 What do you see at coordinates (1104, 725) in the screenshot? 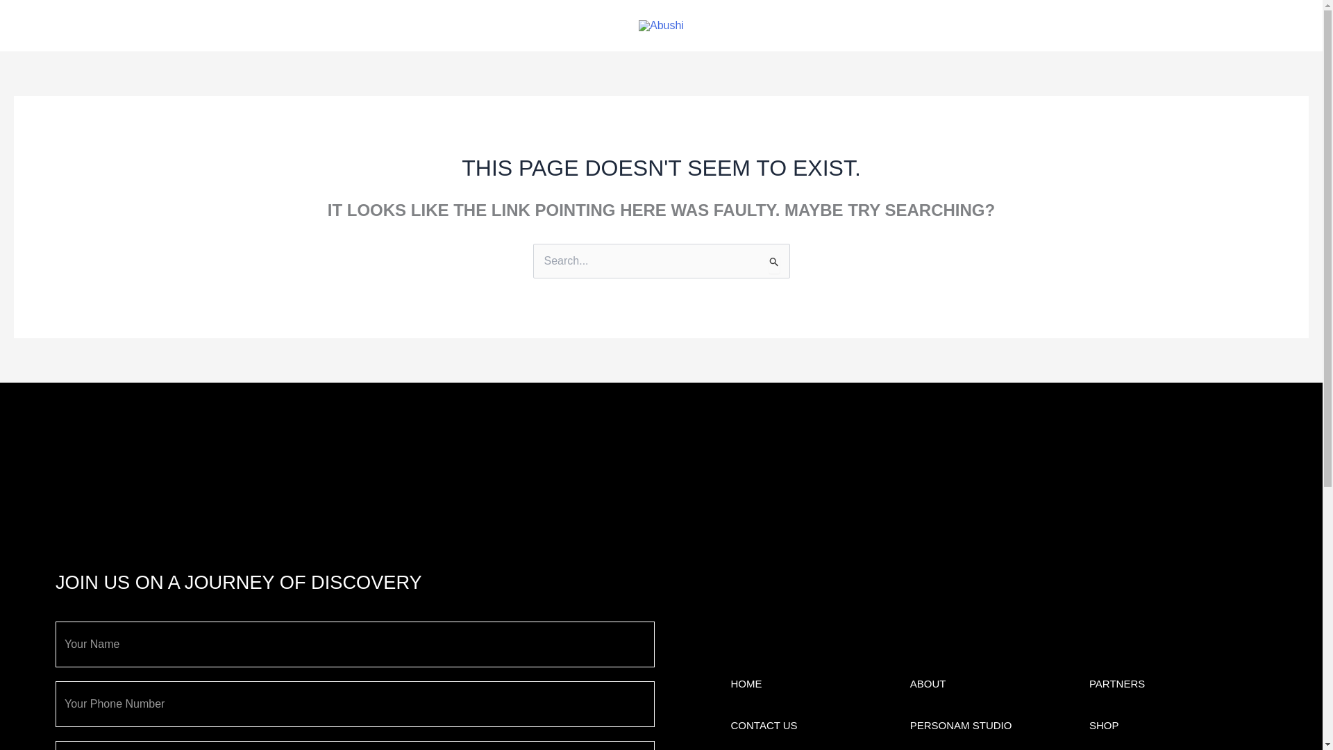
I see `SHOP` at bounding box center [1104, 725].